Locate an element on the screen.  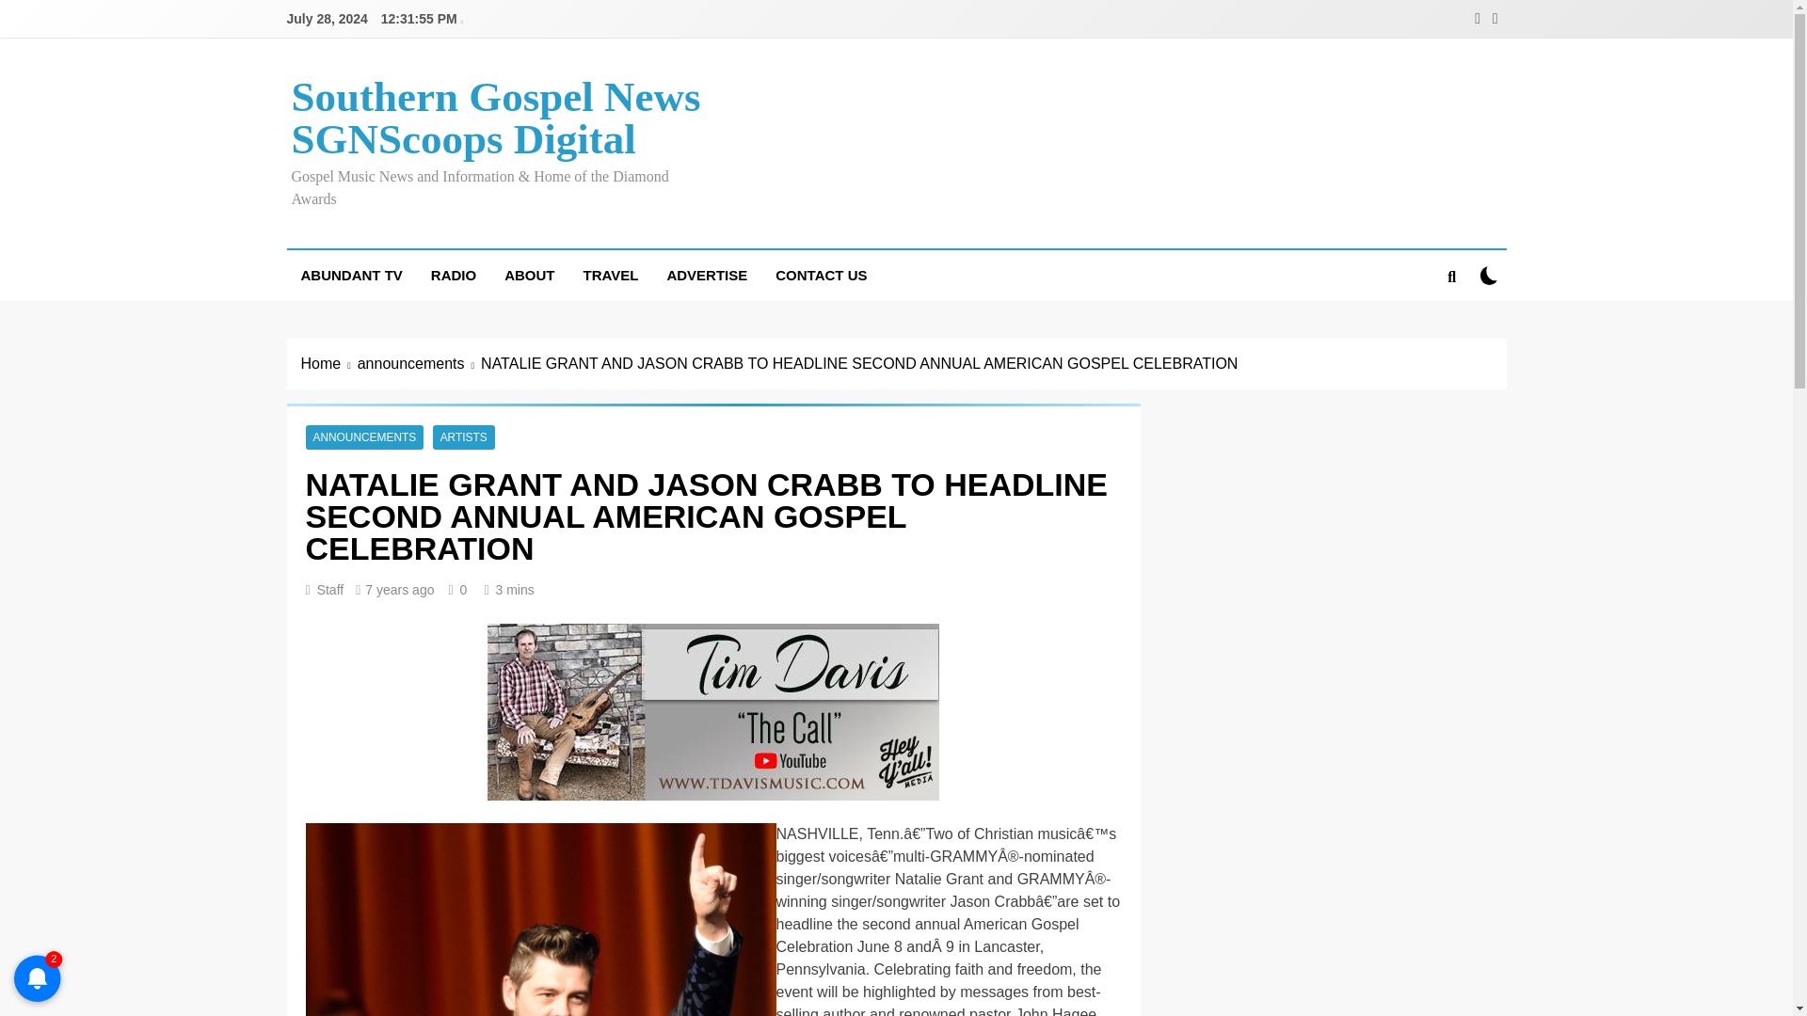
ADVERTISE is located at coordinates (706, 275).